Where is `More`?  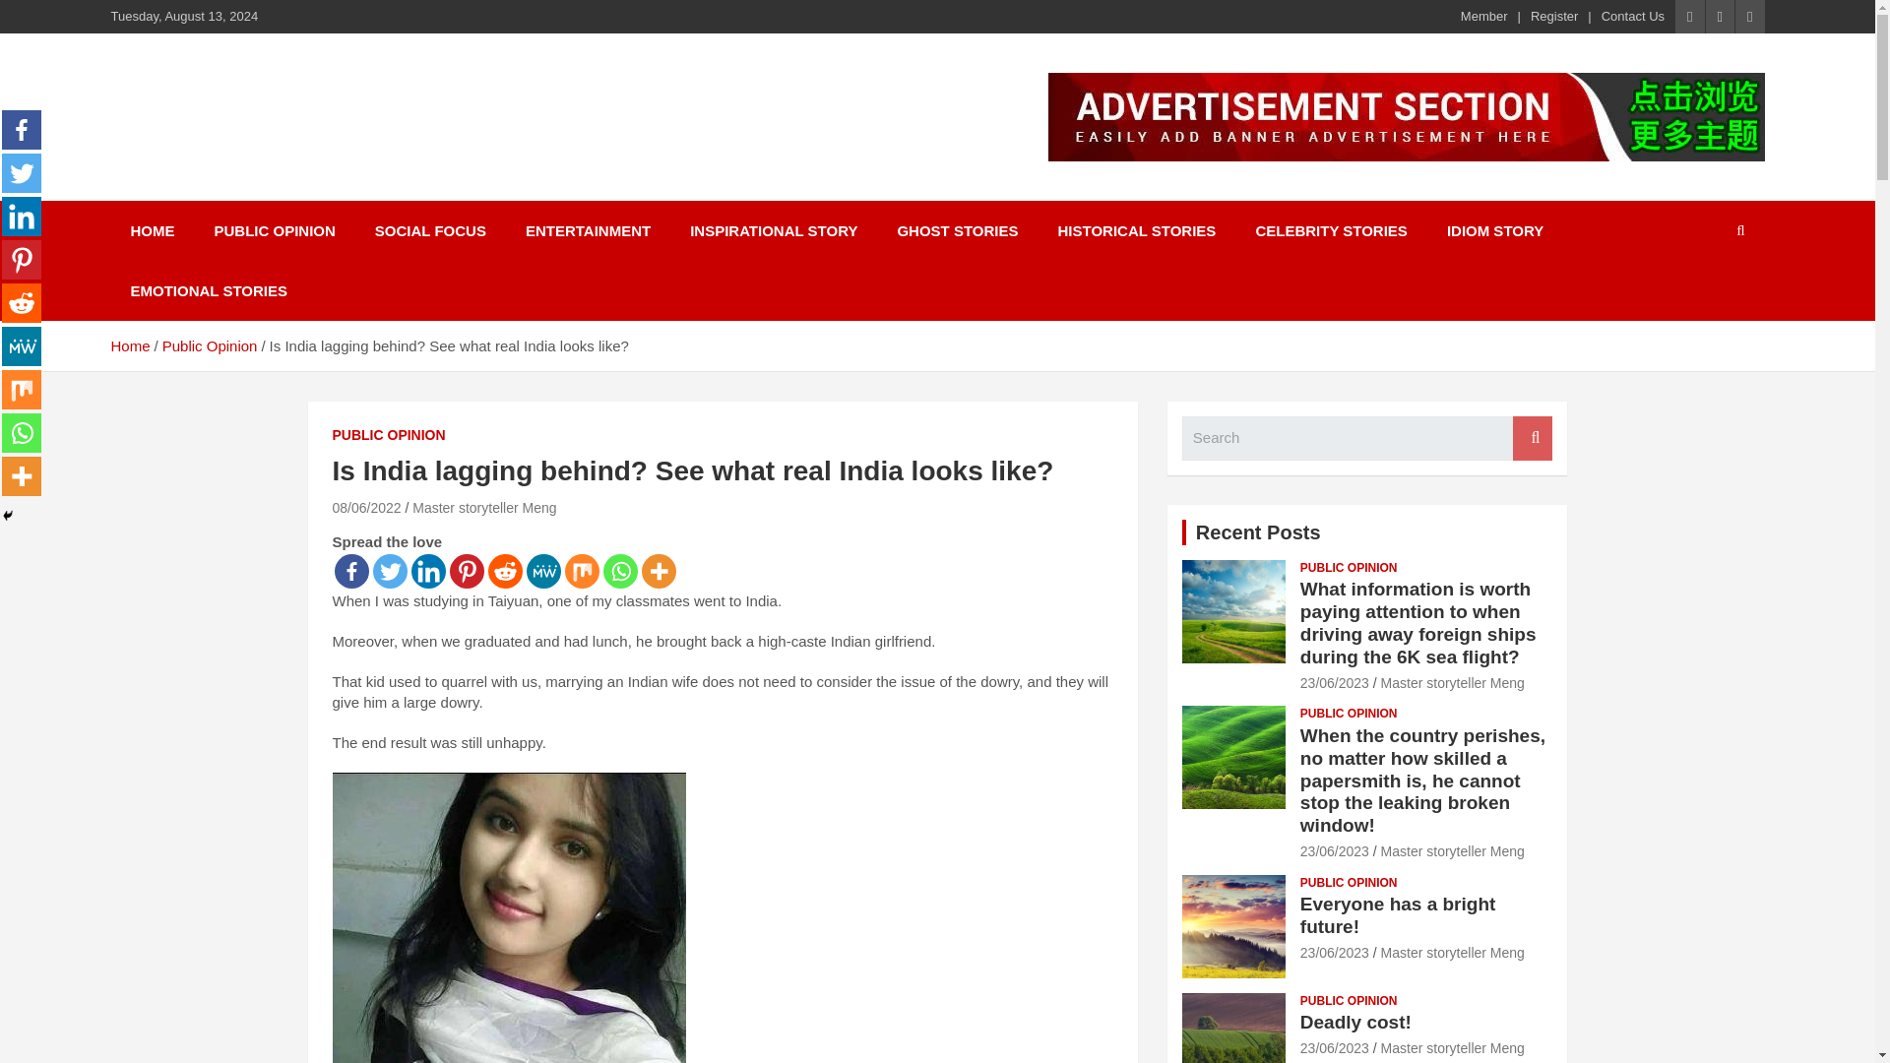
More is located at coordinates (660, 571).